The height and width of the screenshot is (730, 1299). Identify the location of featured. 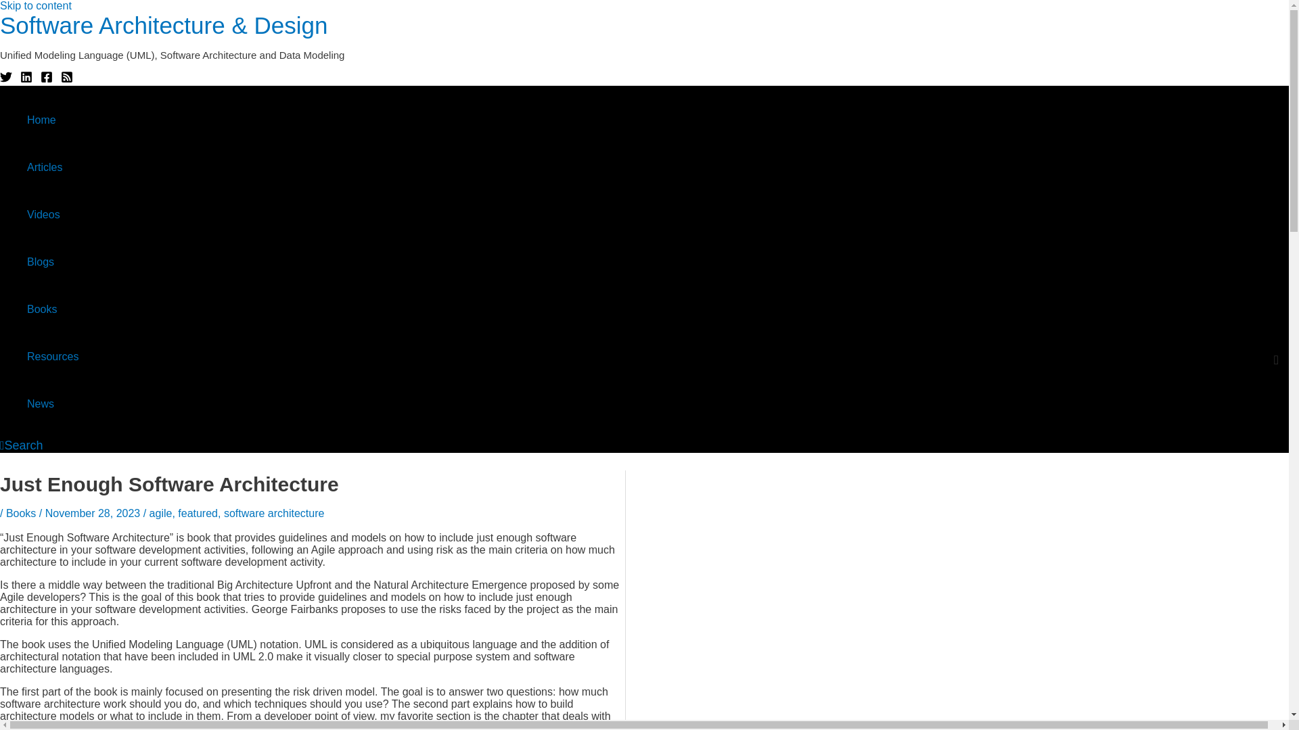
(198, 512).